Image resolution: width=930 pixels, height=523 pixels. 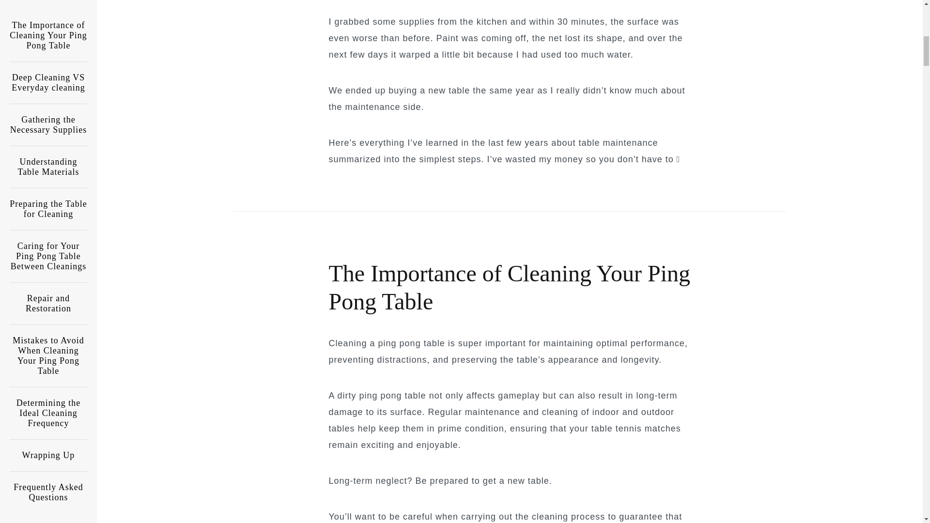 What do you see at coordinates (48, 216) in the screenshot?
I see `Repair and Restoration` at bounding box center [48, 216].